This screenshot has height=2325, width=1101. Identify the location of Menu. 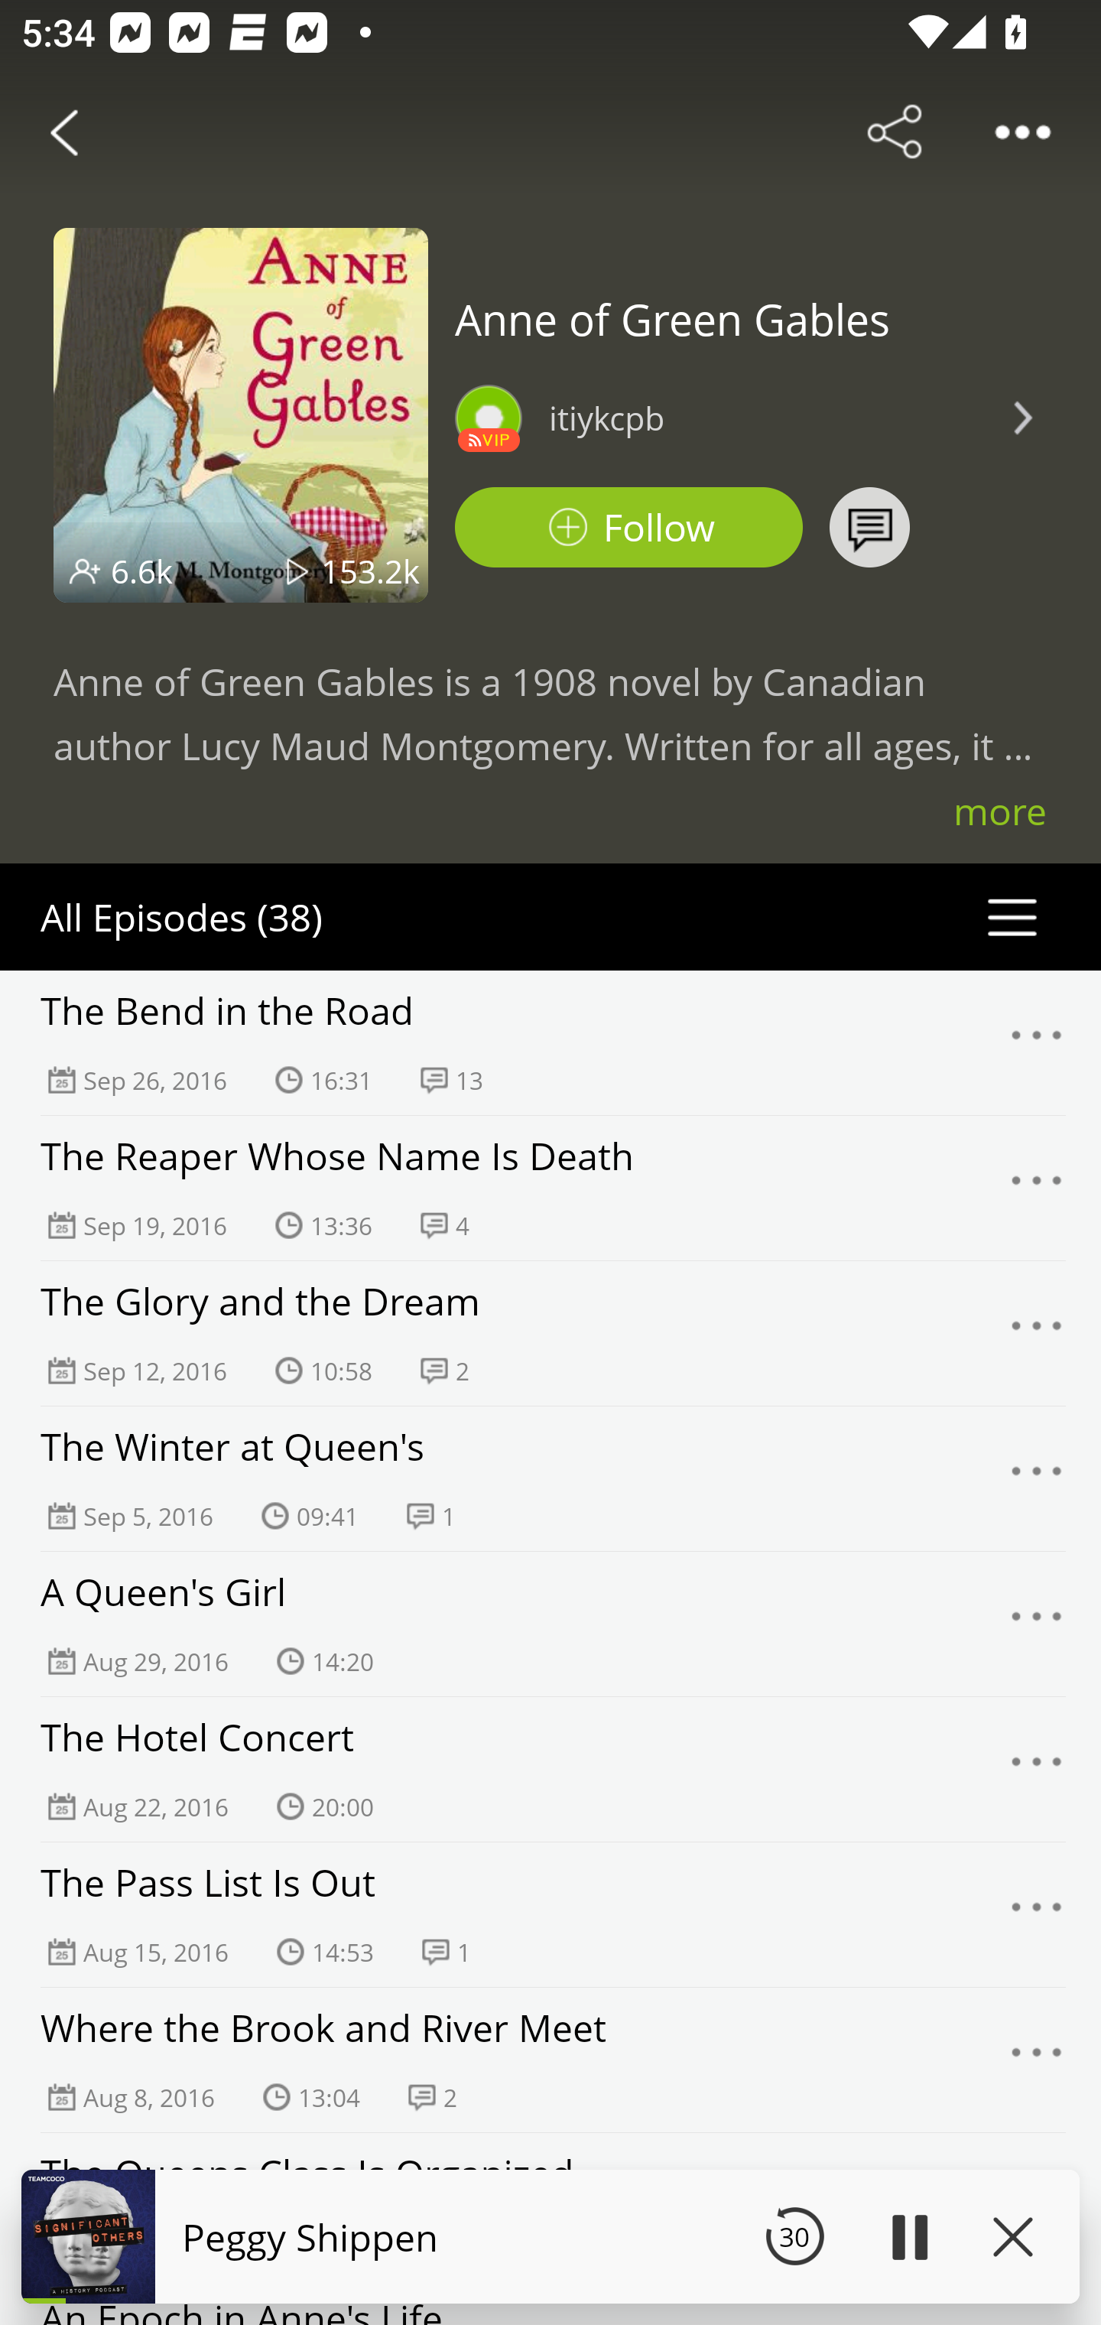
(1037, 1042).